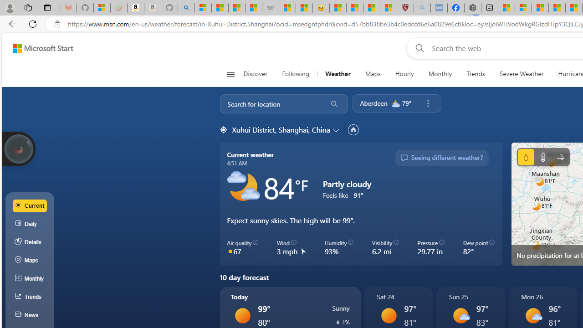  What do you see at coordinates (339, 248) in the screenshot?
I see `Humidity 93%` at bounding box center [339, 248].